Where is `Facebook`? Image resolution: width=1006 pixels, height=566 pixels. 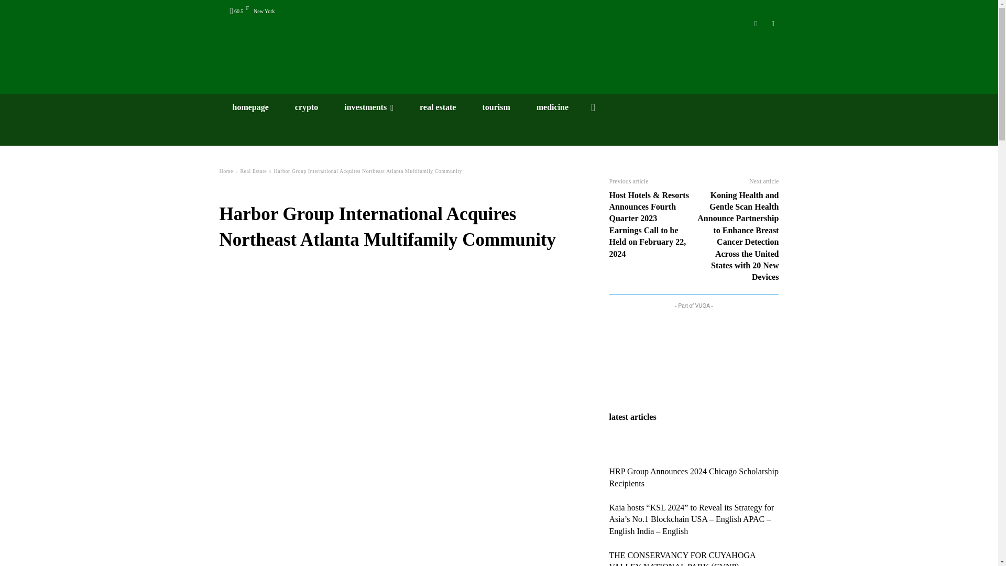
Facebook is located at coordinates (772, 24).